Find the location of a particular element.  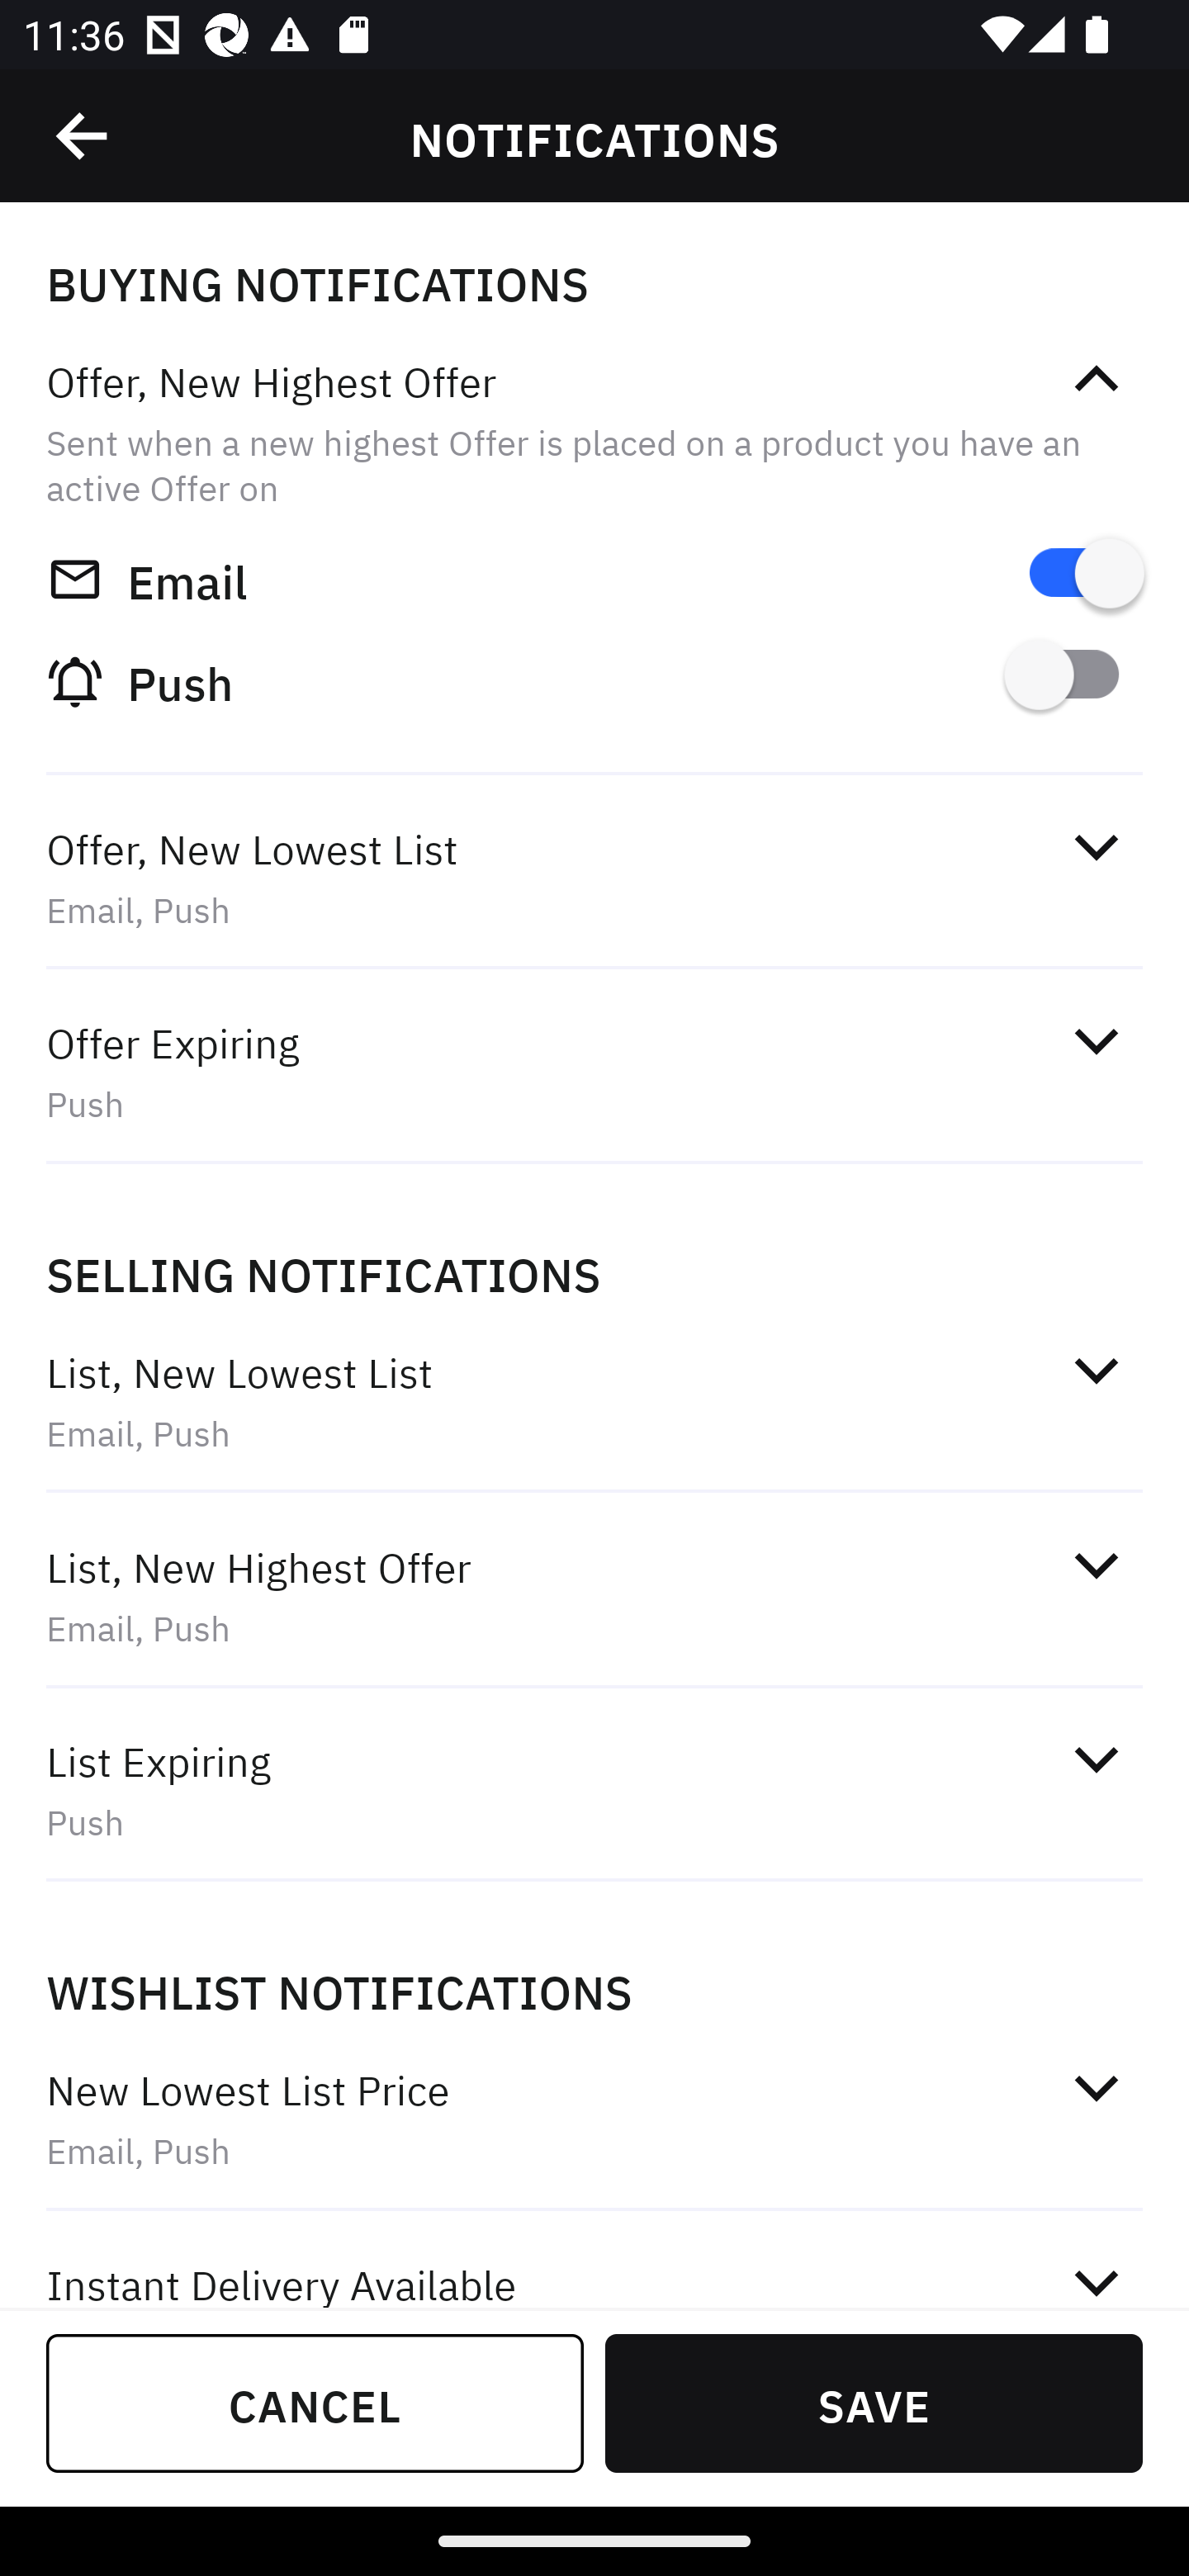

 is located at coordinates (1096, 380).